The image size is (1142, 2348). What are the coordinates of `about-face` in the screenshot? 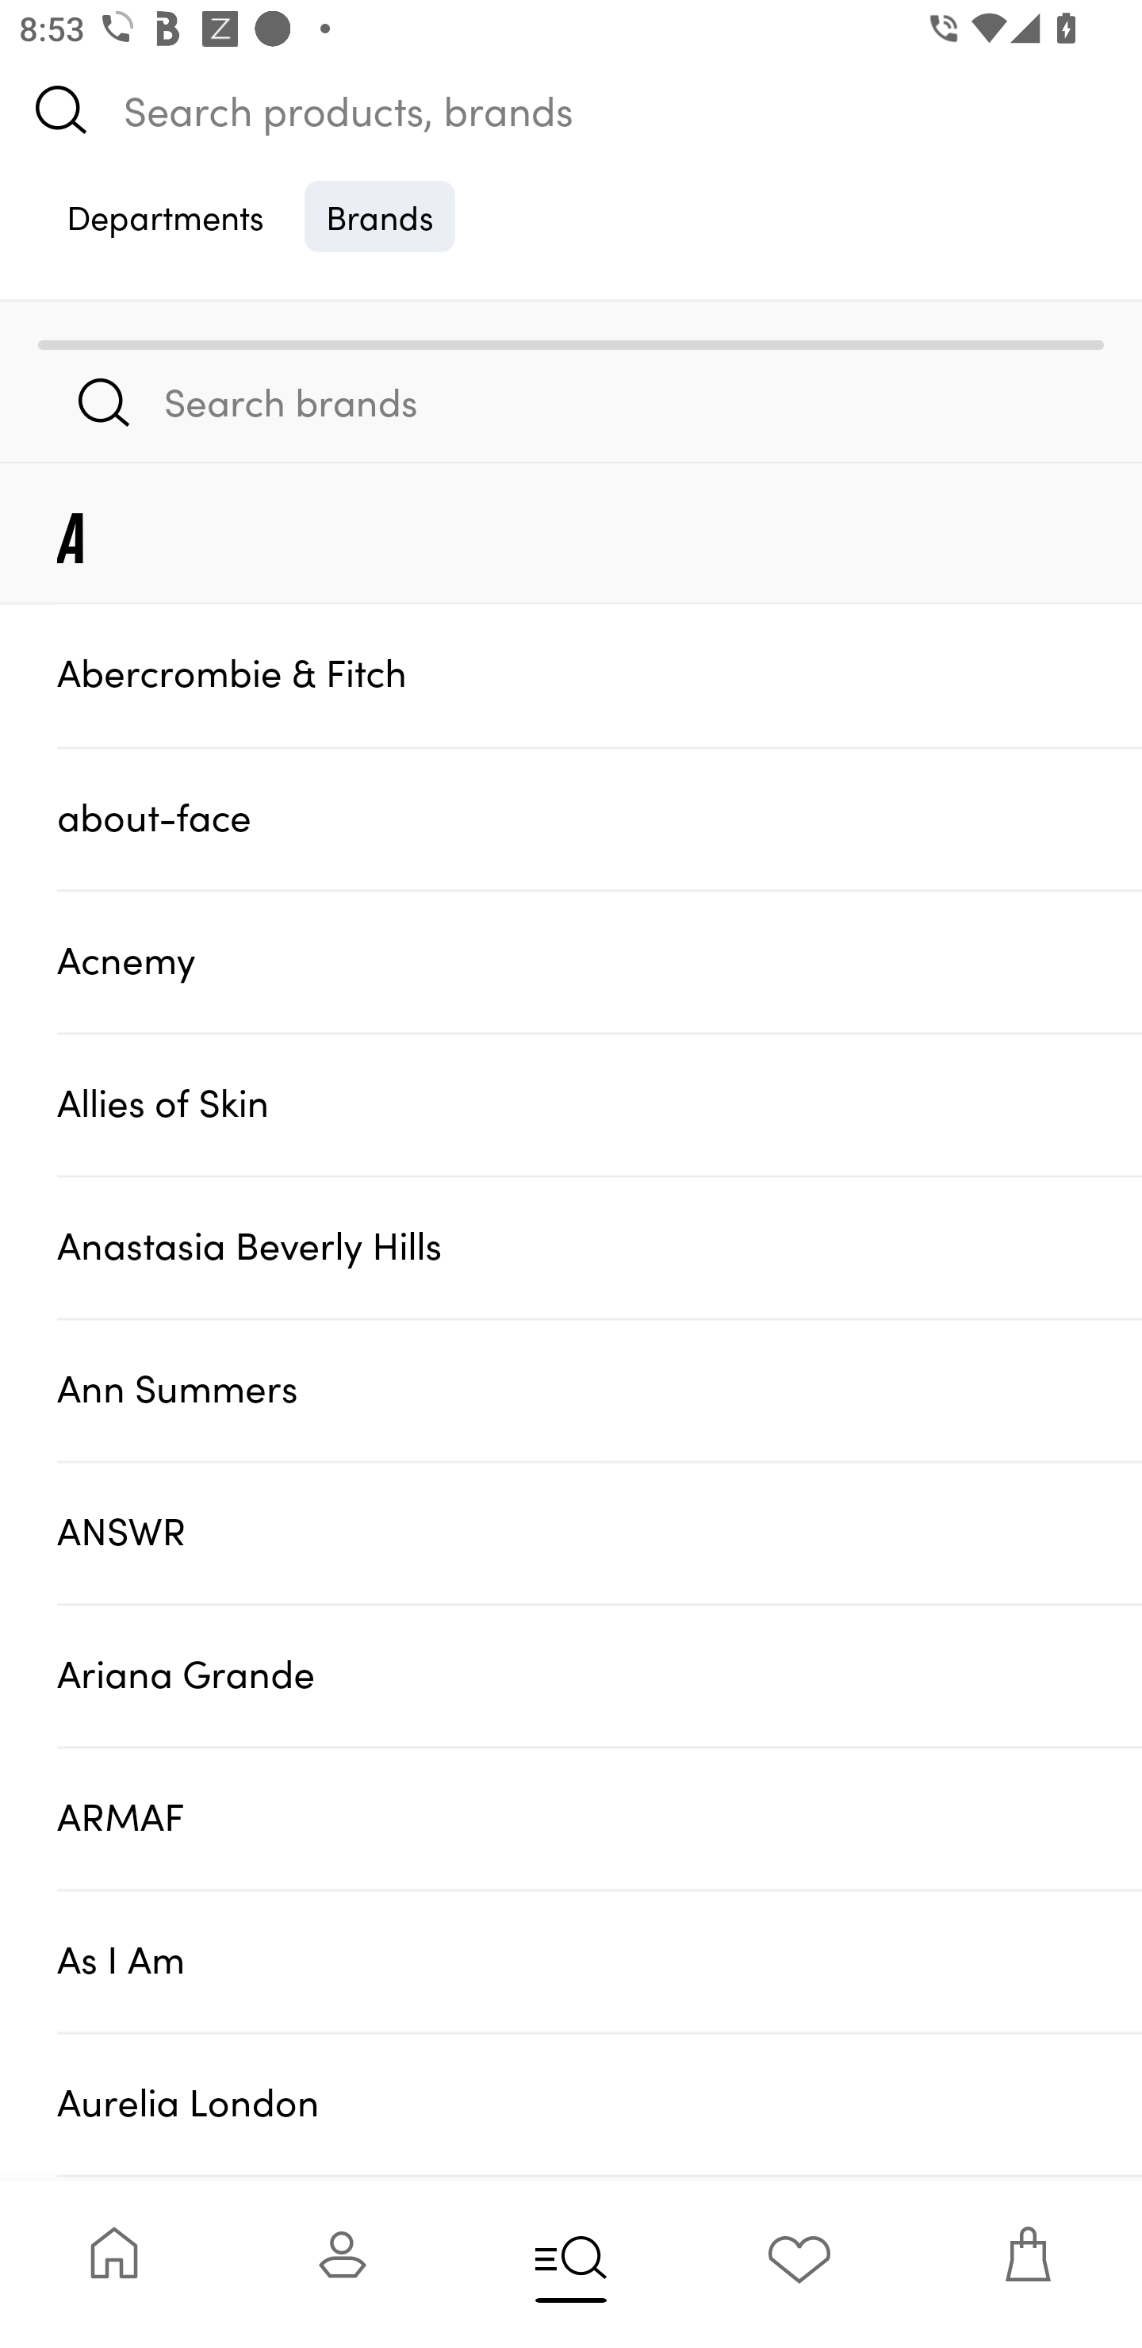 It's located at (600, 818).